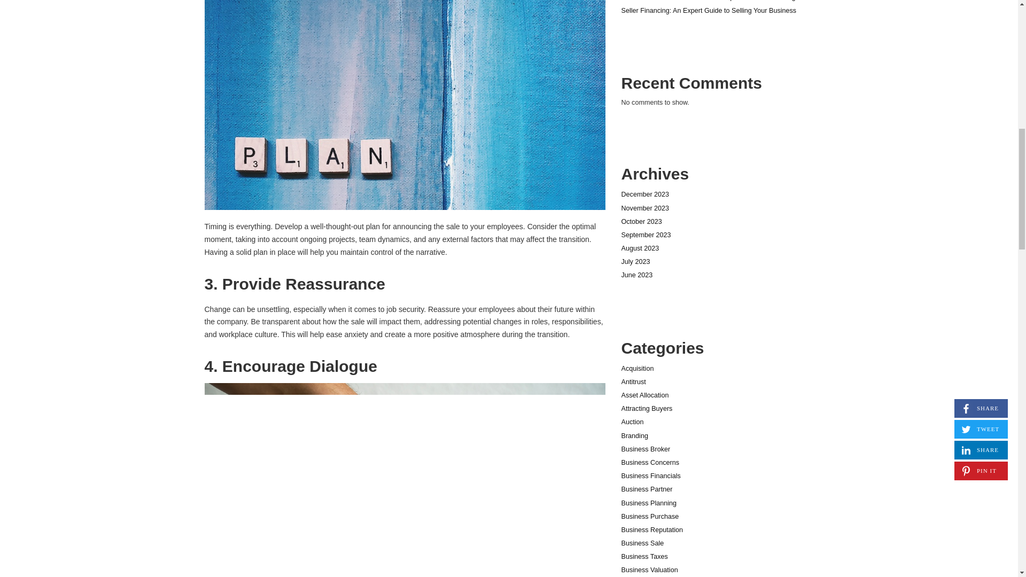 The height and width of the screenshot is (577, 1026). Describe the element at coordinates (644, 208) in the screenshot. I see `November 2023` at that location.